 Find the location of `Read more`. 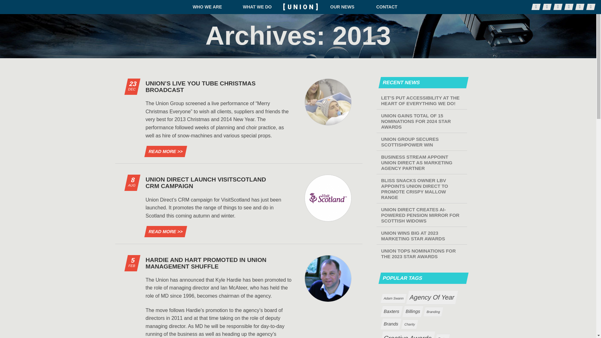

Read more is located at coordinates (164, 232).